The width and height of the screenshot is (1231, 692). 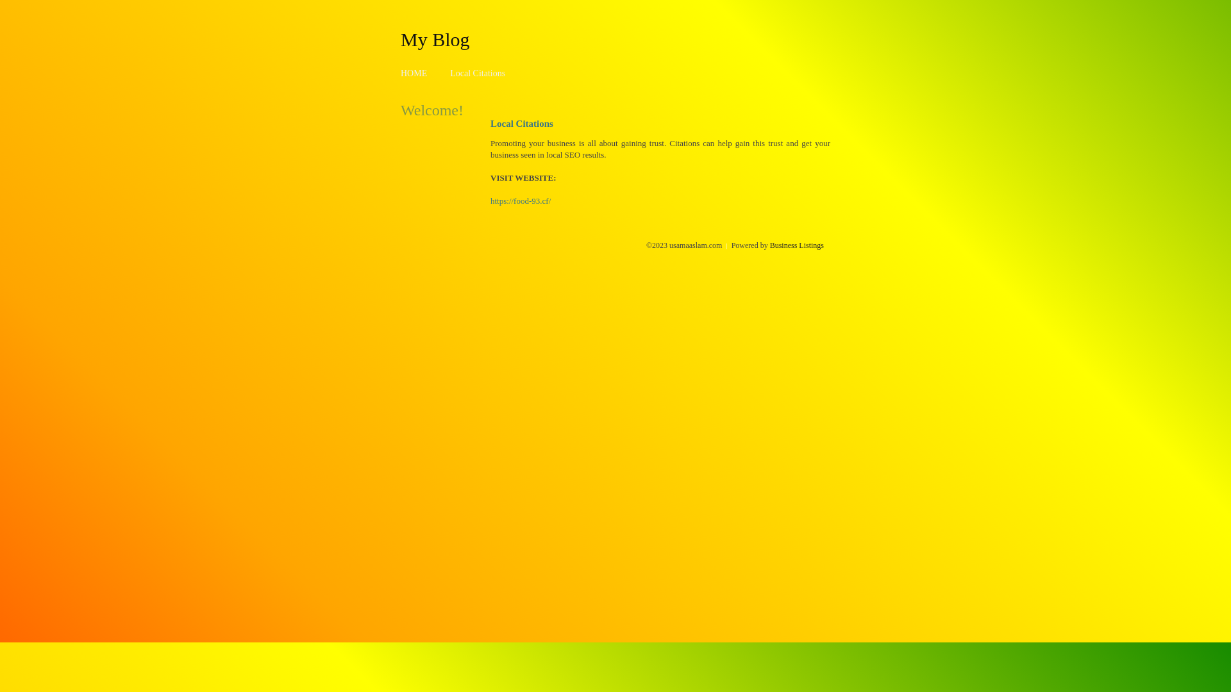 I want to click on Local Citations, so click(x=478, y=73).